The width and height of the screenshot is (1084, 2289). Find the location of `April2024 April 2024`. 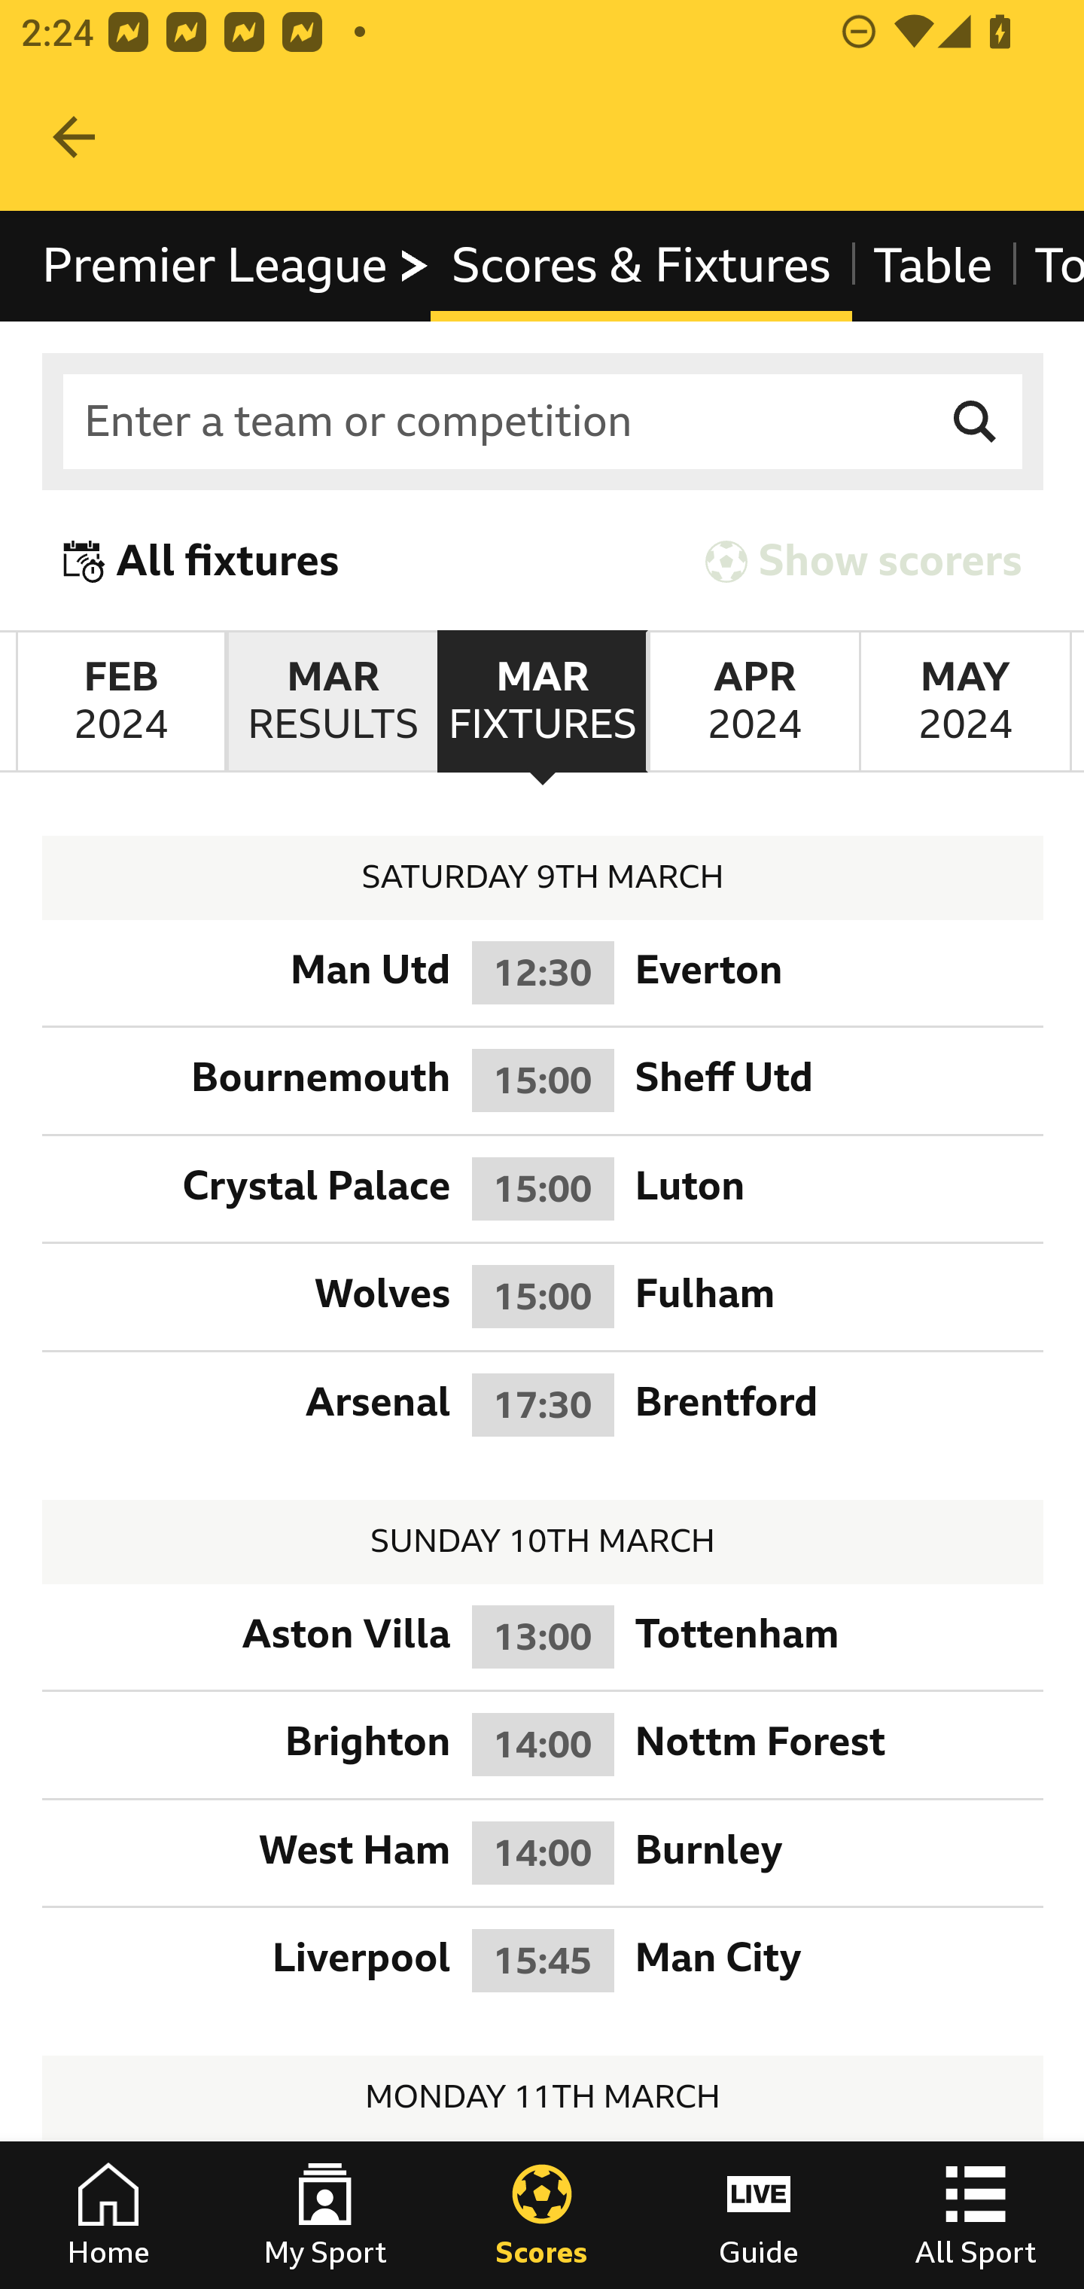

April2024 April 2024 is located at coordinates (753, 702).